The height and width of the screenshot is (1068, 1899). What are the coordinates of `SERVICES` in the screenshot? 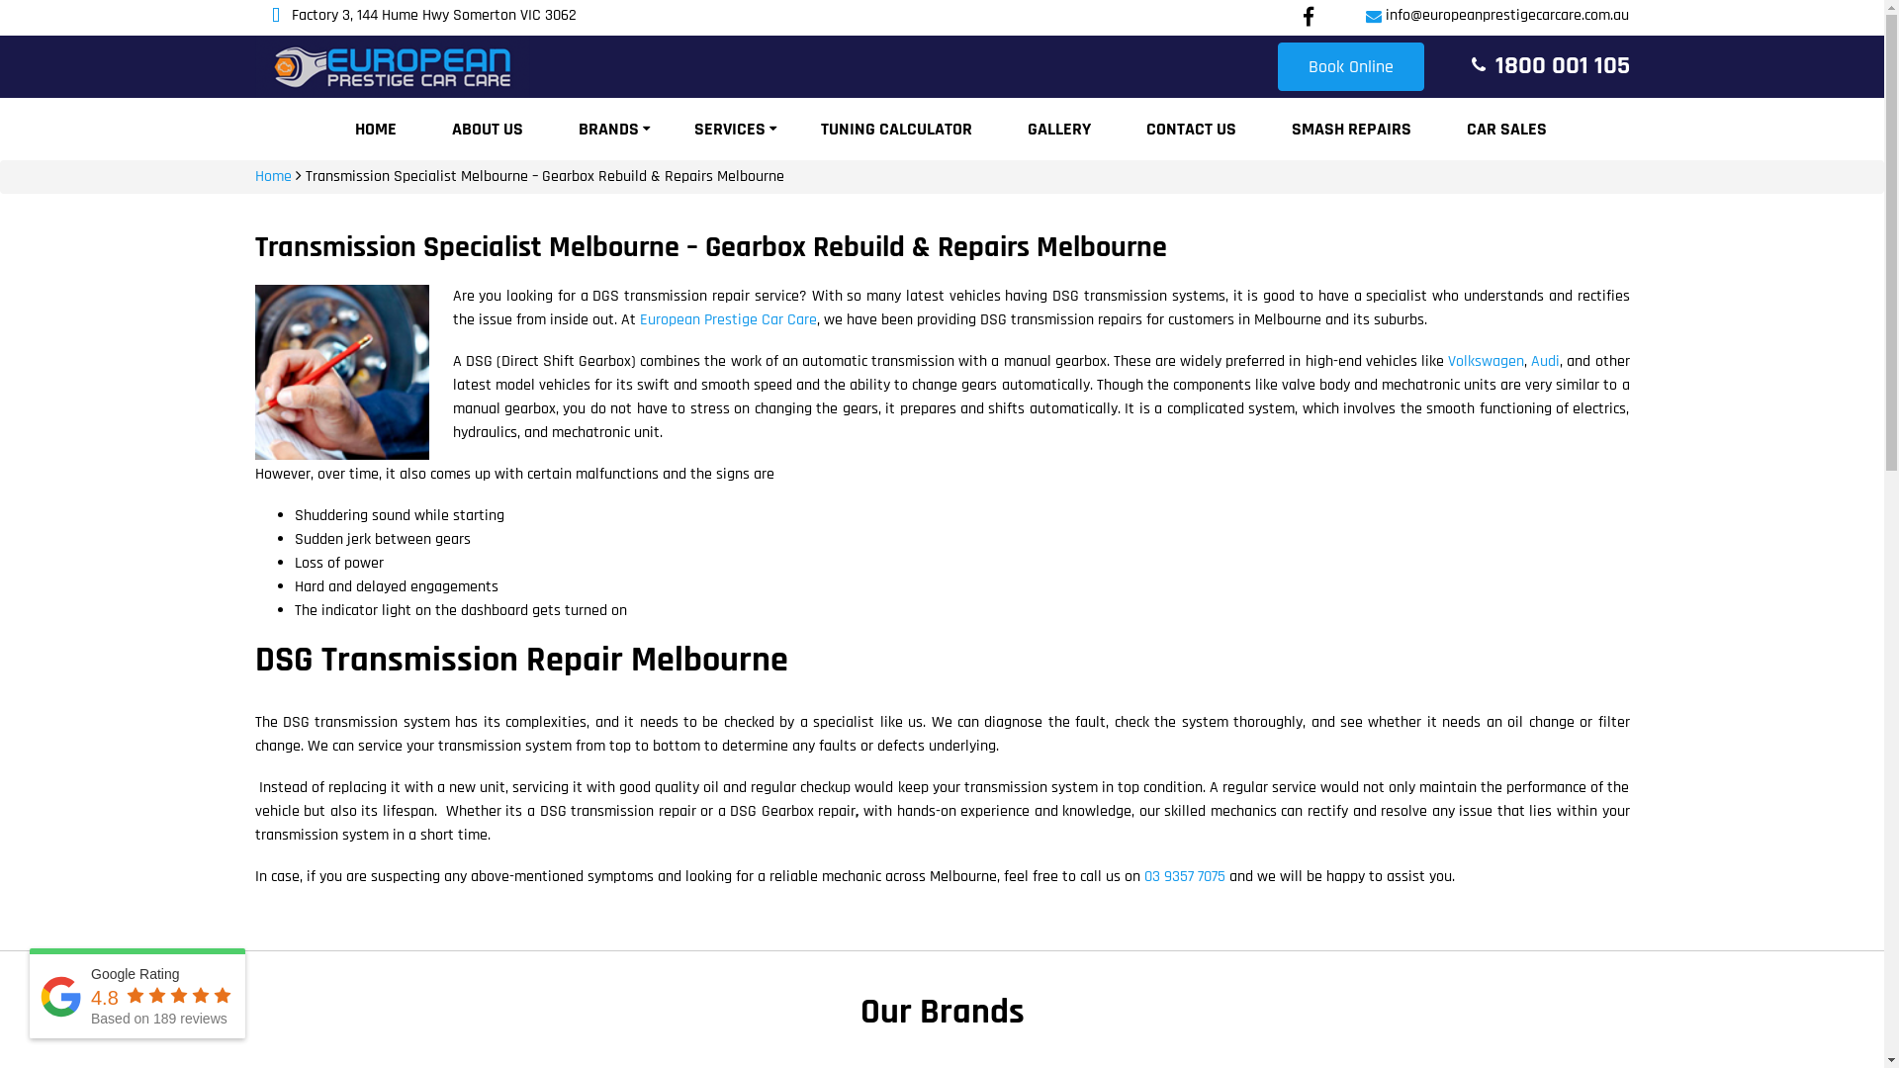 It's located at (730, 129).